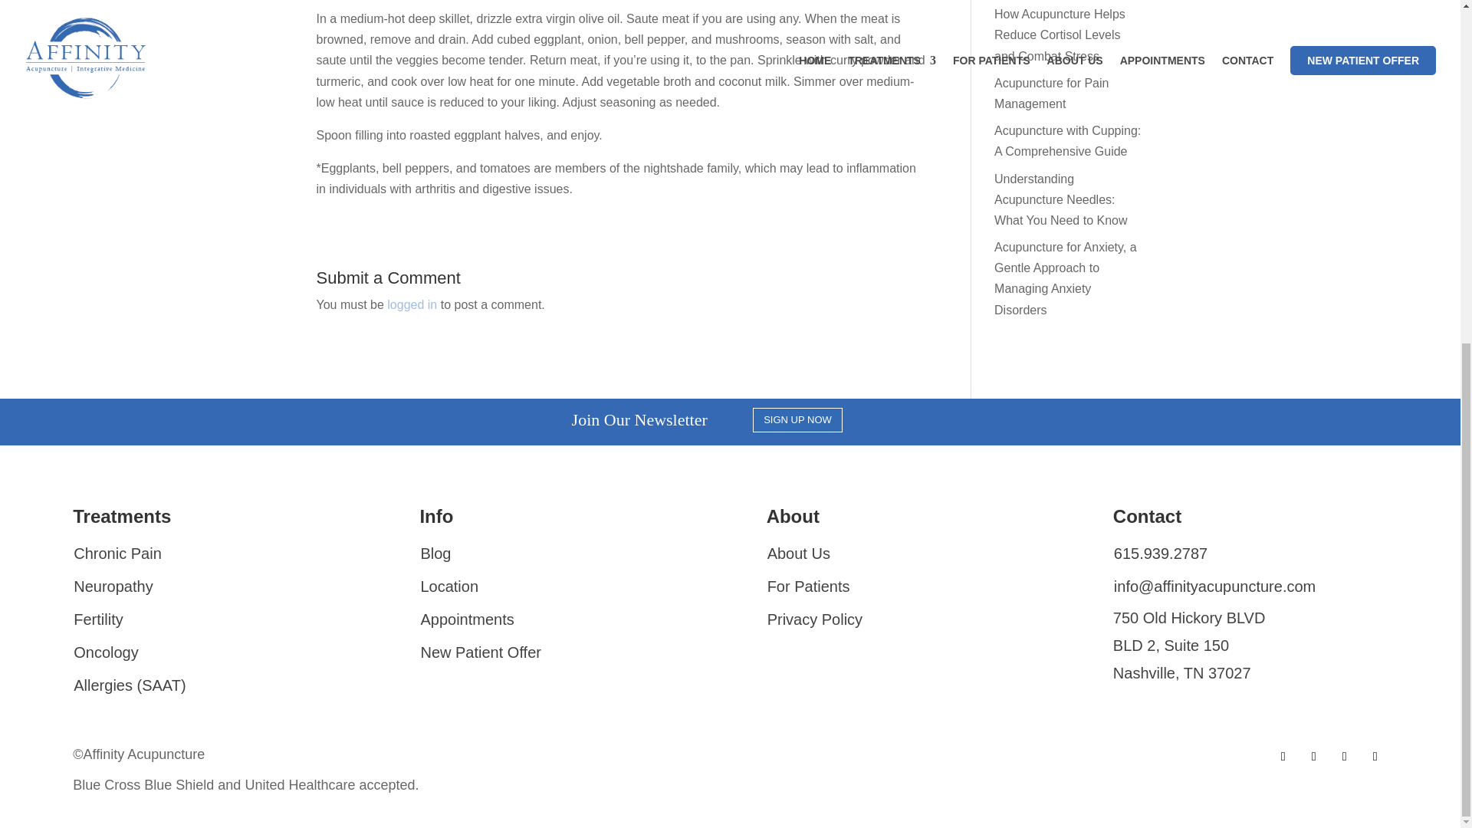 Image resolution: width=1472 pixels, height=828 pixels. I want to click on SIGN UP NOW, so click(797, 420).